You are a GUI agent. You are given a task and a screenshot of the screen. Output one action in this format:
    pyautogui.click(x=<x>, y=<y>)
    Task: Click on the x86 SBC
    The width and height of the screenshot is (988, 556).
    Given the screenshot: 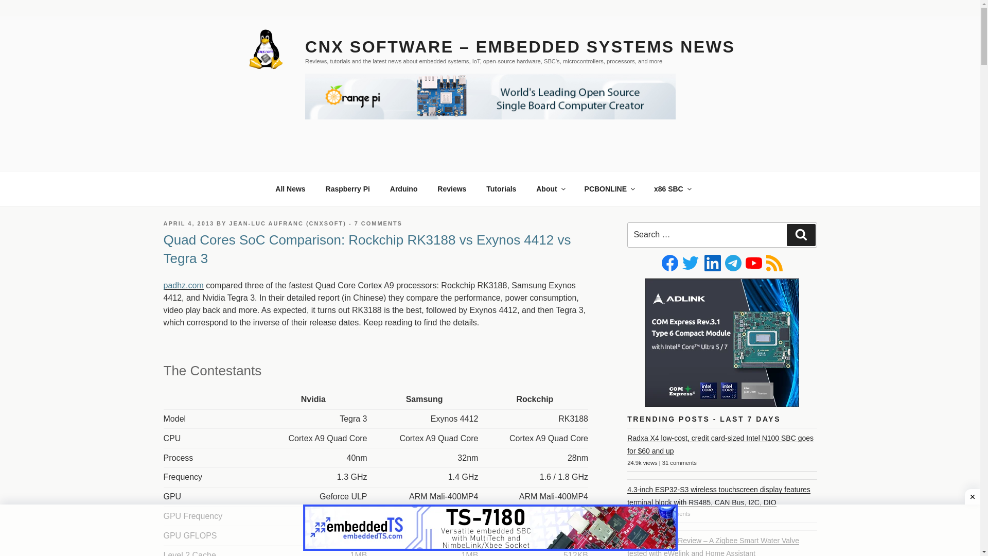 What is the action you would take?
    pyautogui.click(x=672, y=188)
    